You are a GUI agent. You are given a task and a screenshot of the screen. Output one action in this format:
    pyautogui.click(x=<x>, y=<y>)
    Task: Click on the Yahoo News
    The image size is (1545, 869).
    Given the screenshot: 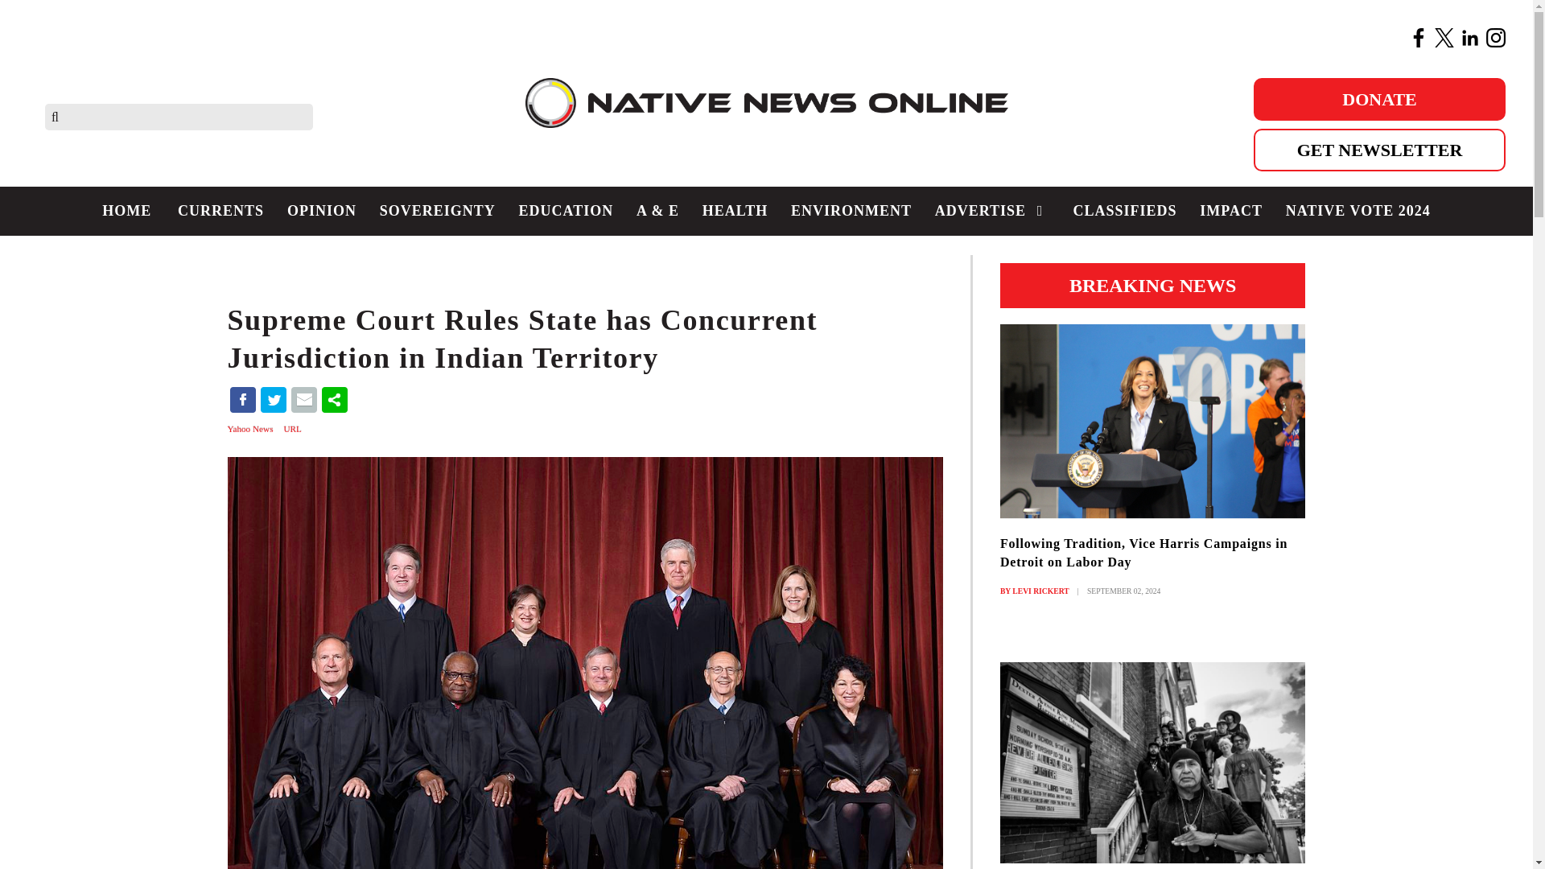 What is the action you would take?
    pyautogui.click(x=251, y=428)
    